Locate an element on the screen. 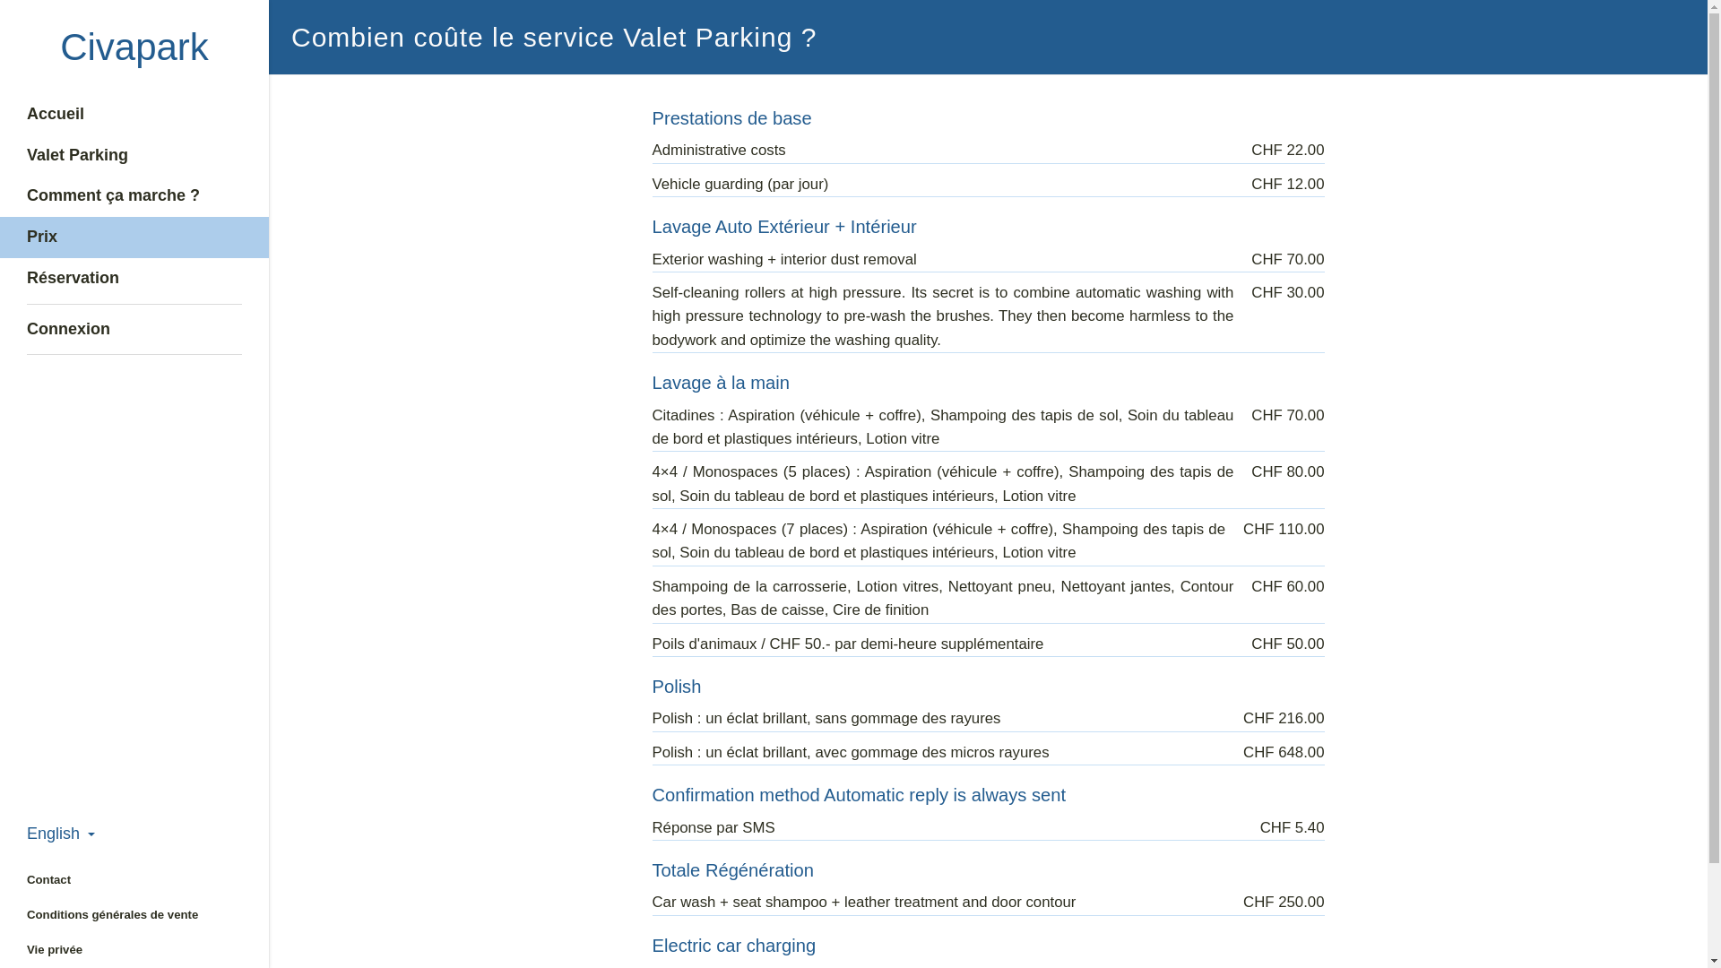  Connexion is located at coordinates (134, 330).